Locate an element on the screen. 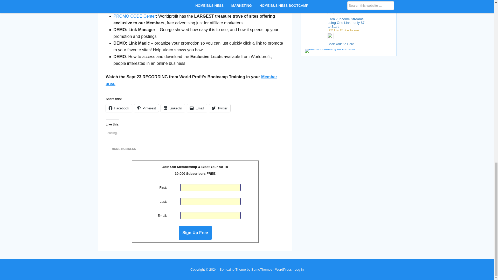 This screenshot has height=280, width=498. PROMO CODE Center is located at coordinates (135, 16).